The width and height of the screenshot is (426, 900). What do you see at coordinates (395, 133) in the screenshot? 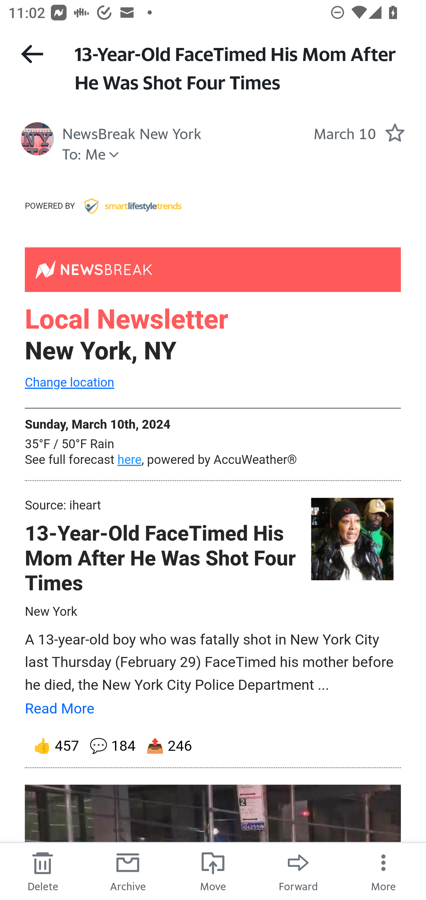
I see `Mark as starred.` at bounding box center [395, 133].